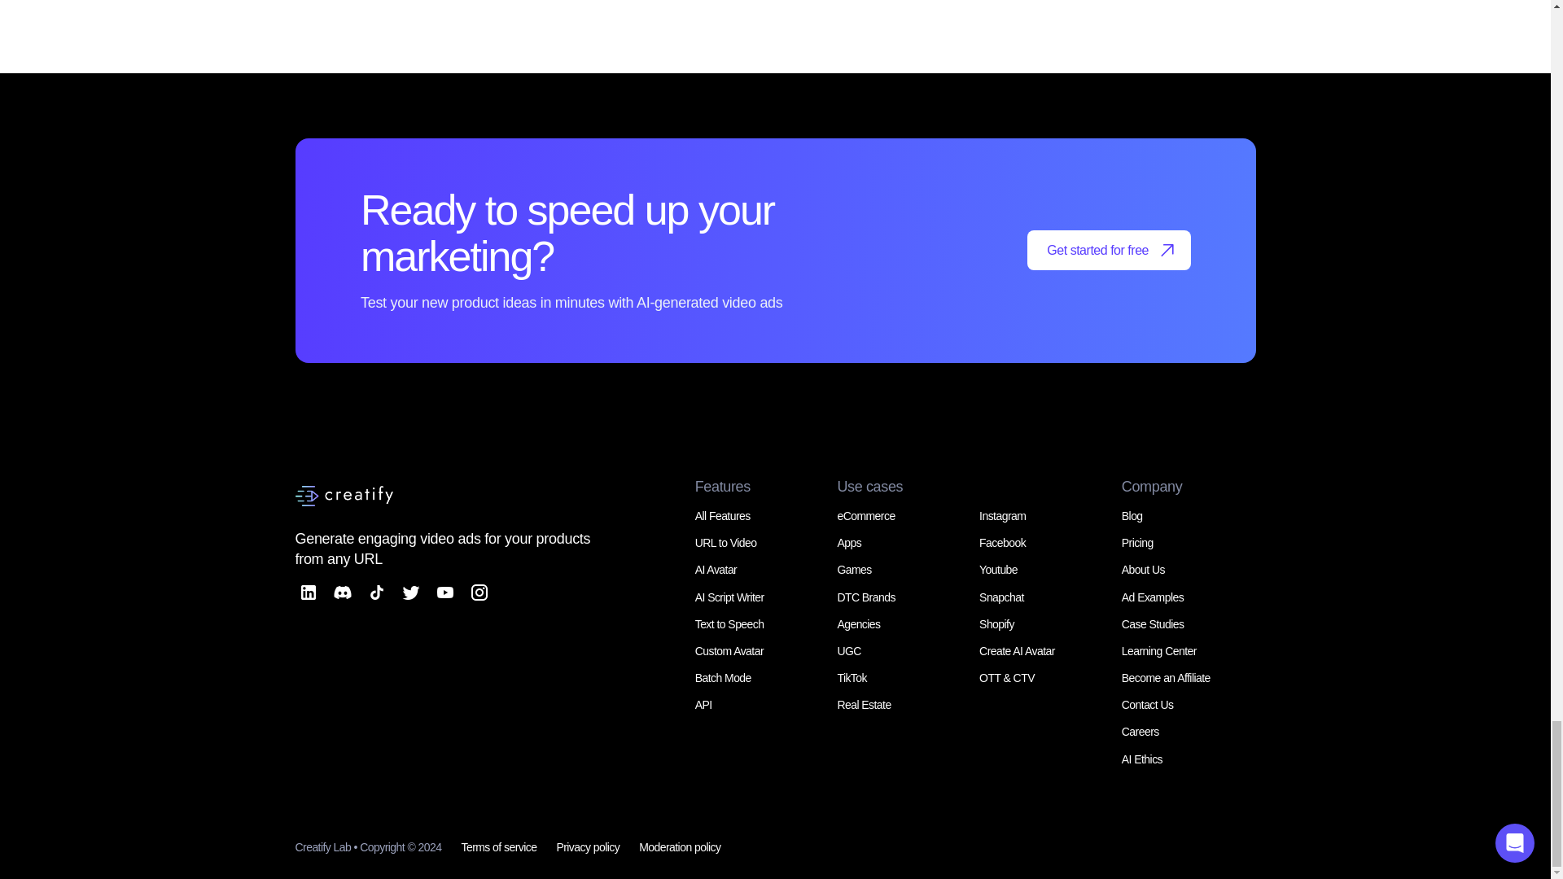 This screenshot has height=879, width=1563. Describe the element at coordinates (716, 570) in the screenshot. I see `AI Avatar` at that location.